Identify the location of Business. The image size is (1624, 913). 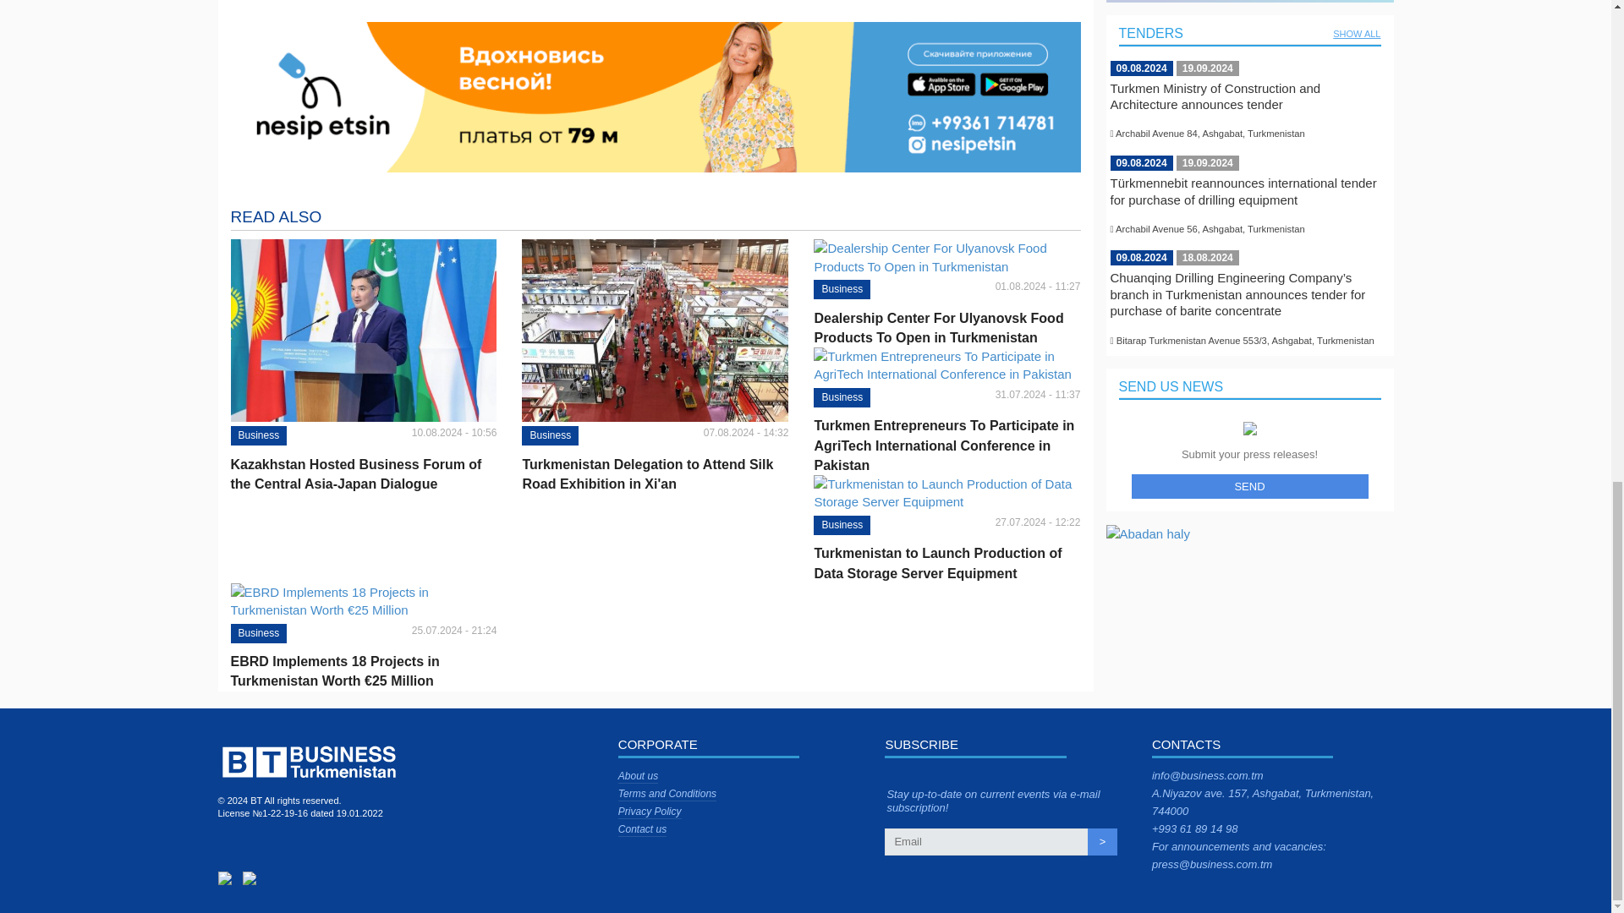
(842, 397).